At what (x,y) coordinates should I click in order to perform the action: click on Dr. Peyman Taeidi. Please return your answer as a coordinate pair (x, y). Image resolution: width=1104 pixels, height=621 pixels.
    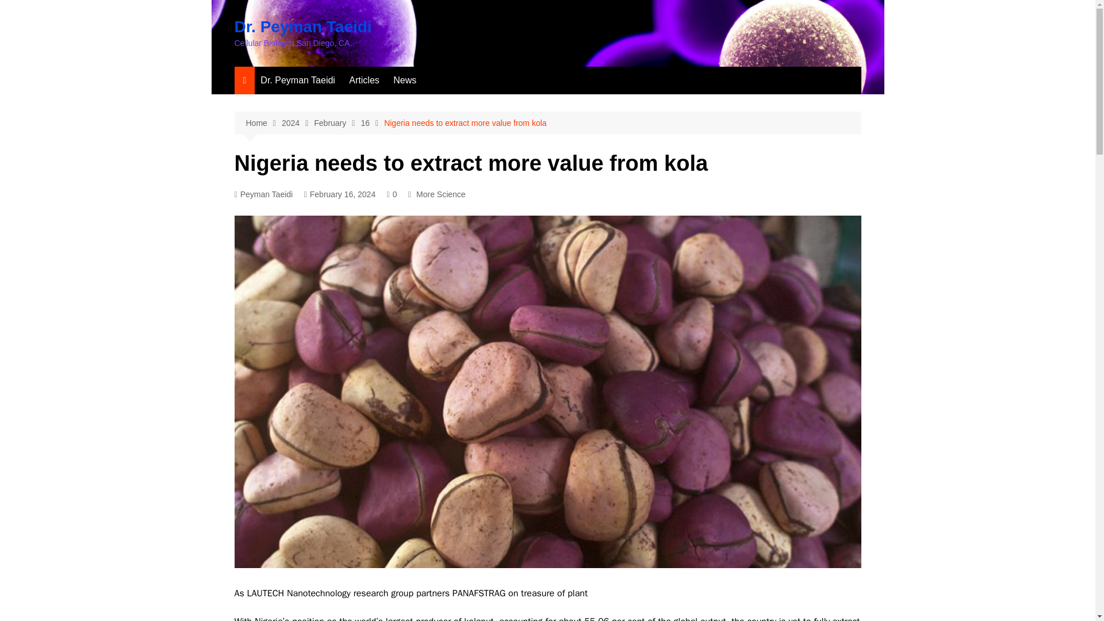
    Looking at the image, I should click on (298, 80).